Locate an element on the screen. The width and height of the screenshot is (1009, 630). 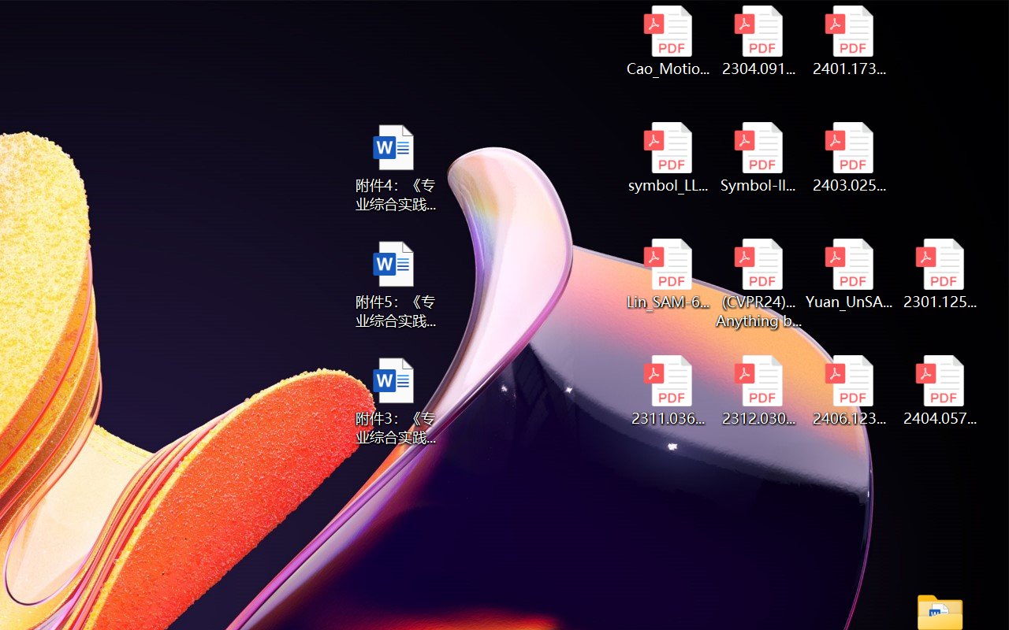
2403.02502v1.pdf is located at coordinates (850, 157).